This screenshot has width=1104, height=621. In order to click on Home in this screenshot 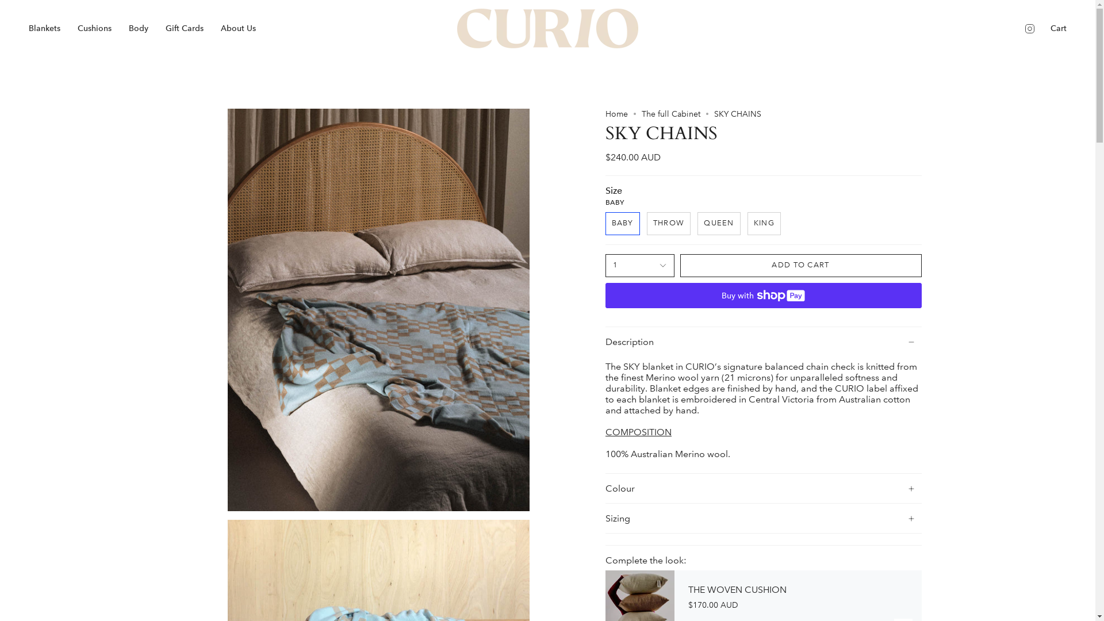, I will do `click(616, 114)`.